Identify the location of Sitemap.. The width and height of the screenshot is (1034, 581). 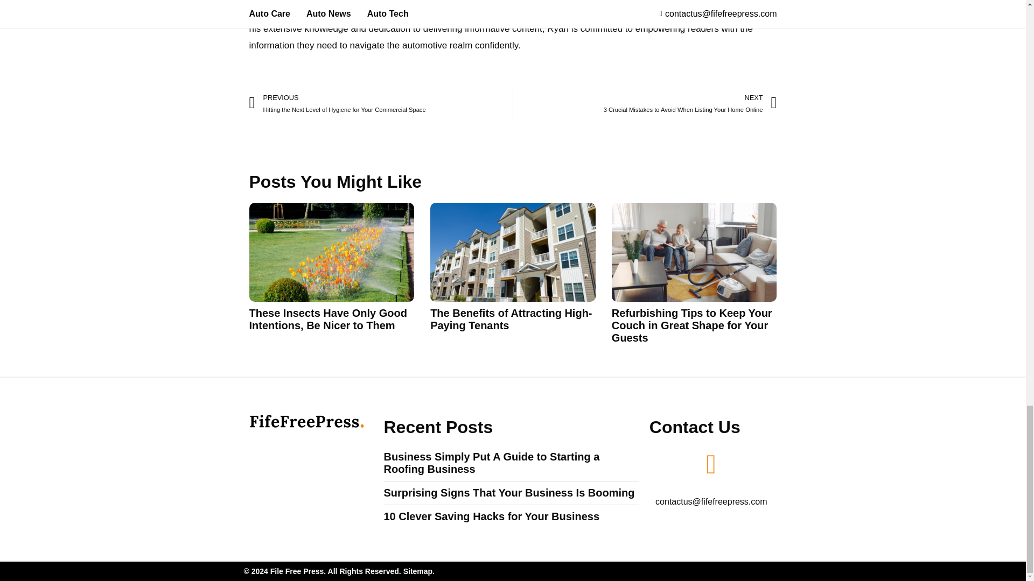
(418, 571).